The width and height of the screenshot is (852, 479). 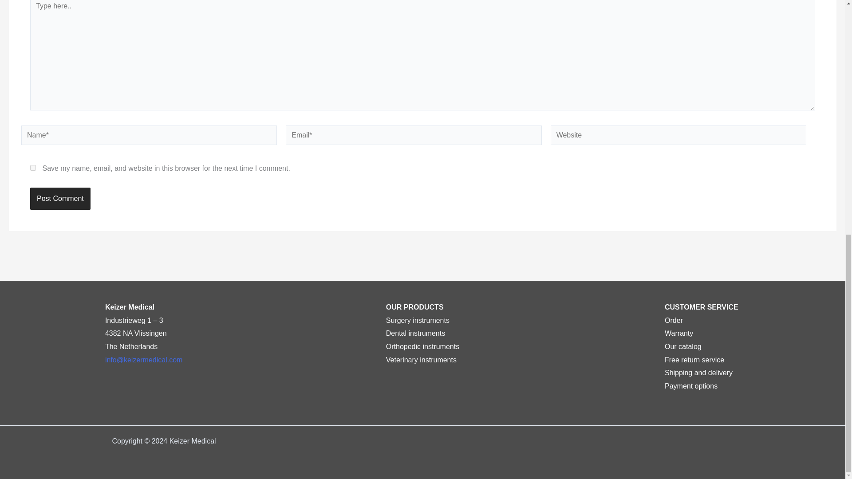 I want to click on Post Comment, so click(x=60, y=199).